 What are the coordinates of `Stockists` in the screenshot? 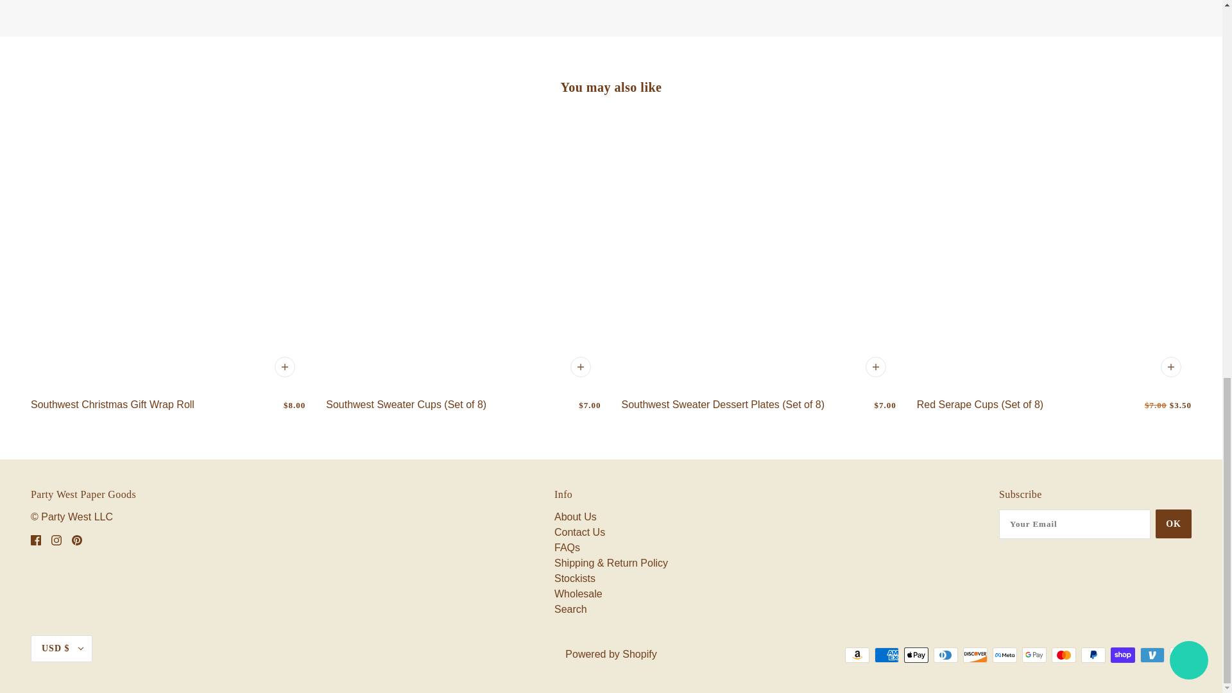 It's located at (575, 579).